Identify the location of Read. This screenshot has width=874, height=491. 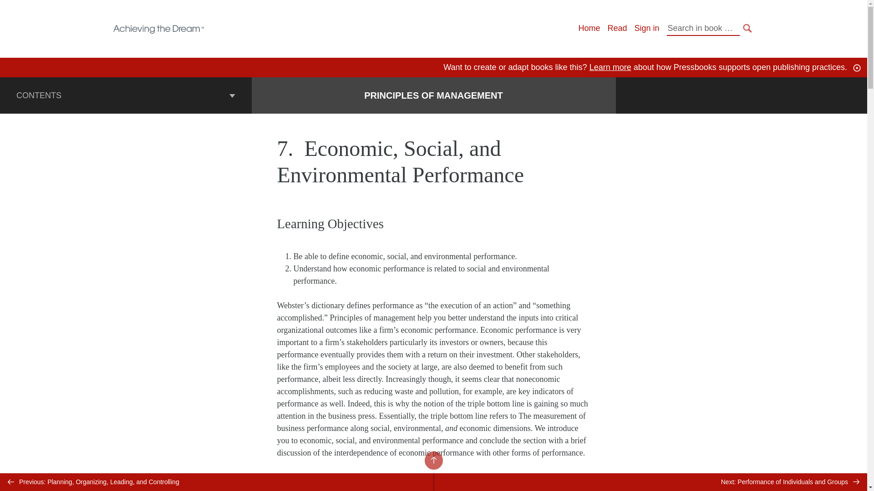
(617, 28).